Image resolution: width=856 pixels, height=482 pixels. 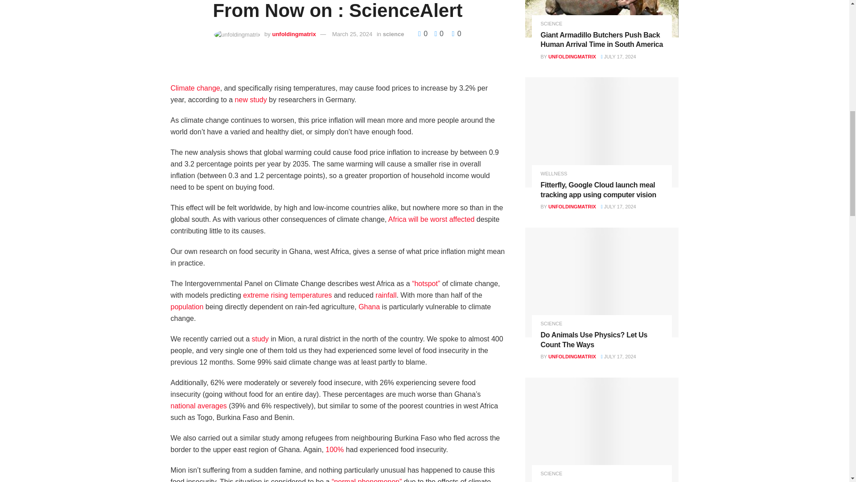 I want to click on 0, so click(x=457, y=33).